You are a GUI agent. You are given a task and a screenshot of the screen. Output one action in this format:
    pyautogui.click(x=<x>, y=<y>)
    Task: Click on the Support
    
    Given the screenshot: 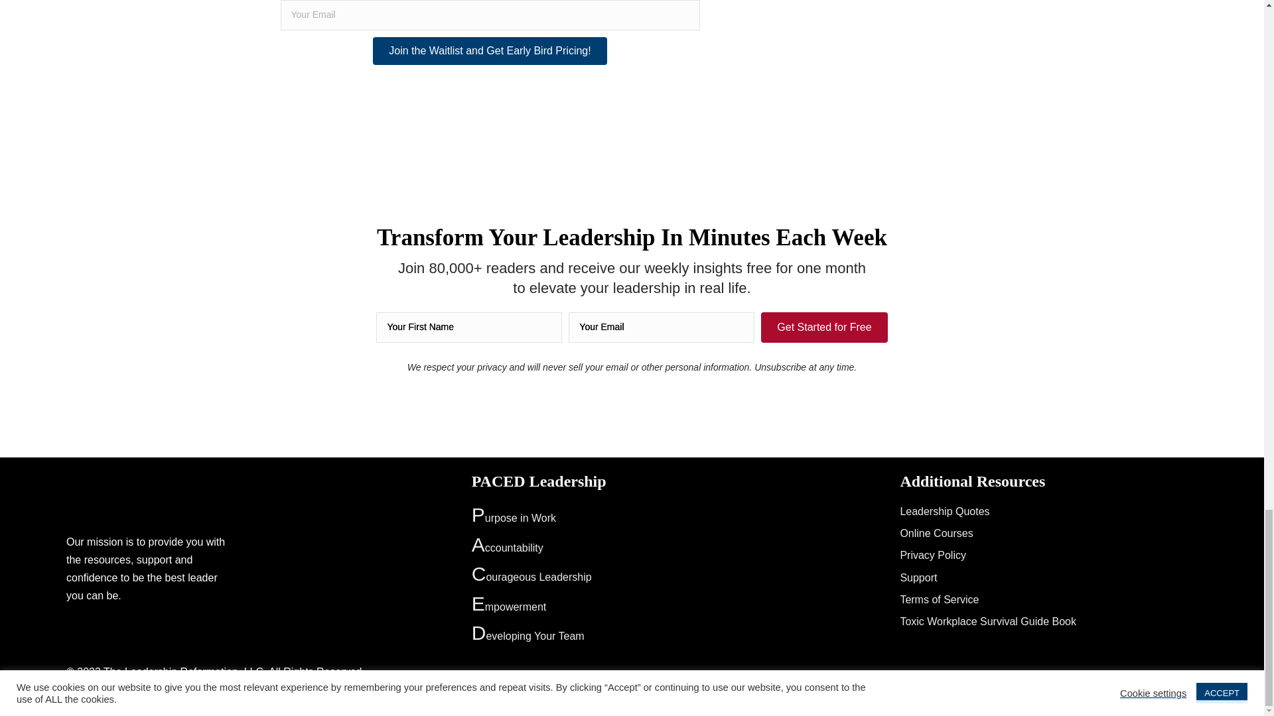 What is the action you would take?
    pyautogui.click(x=918, y=577)
    